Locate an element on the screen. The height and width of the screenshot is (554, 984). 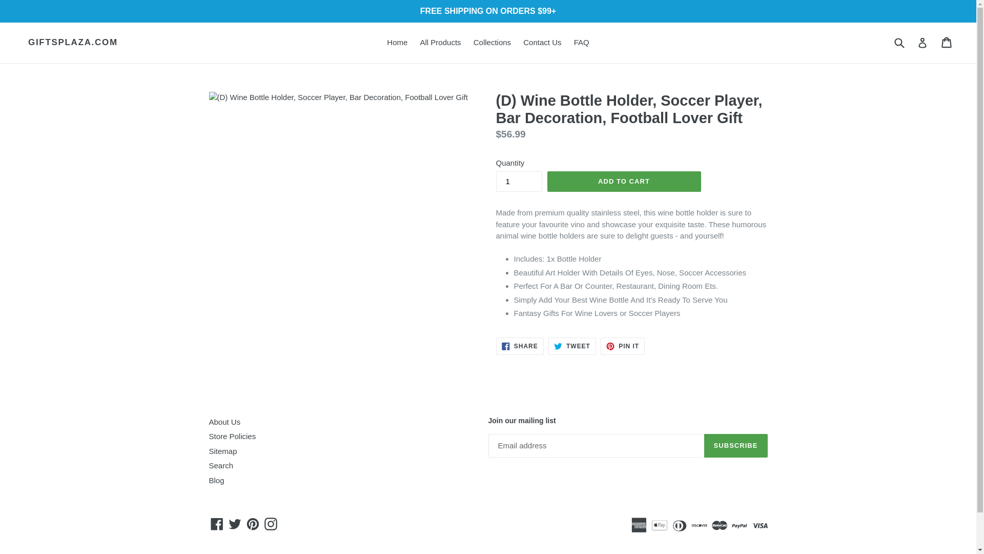
Log in is located at coordinates (736, 445).